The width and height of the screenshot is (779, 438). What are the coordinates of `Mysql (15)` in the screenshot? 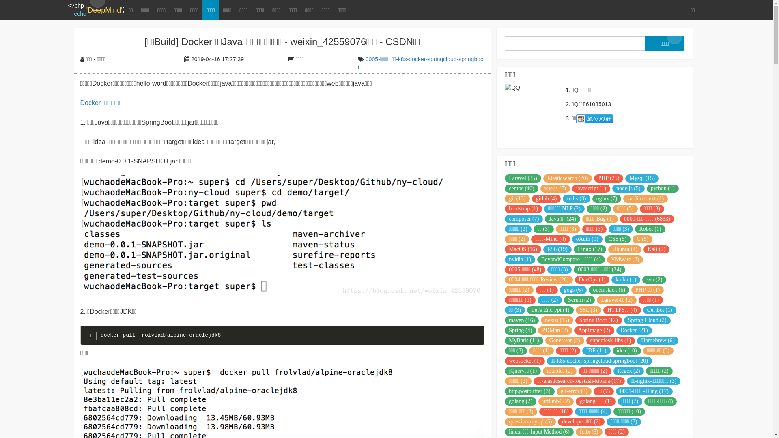 It's located at (642, 178).